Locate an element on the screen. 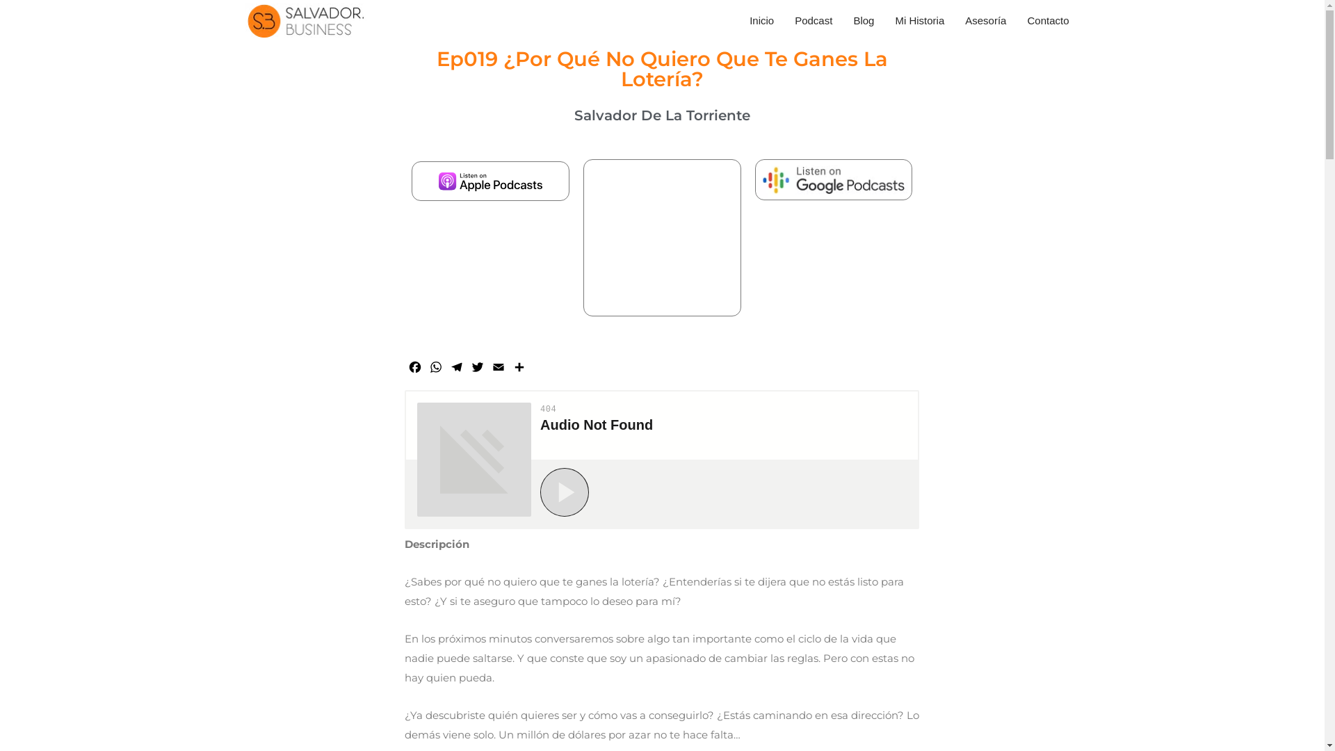 The width and height of the screenshot is (1335, 751). Mi Historia is located at coordinates (919, 21).